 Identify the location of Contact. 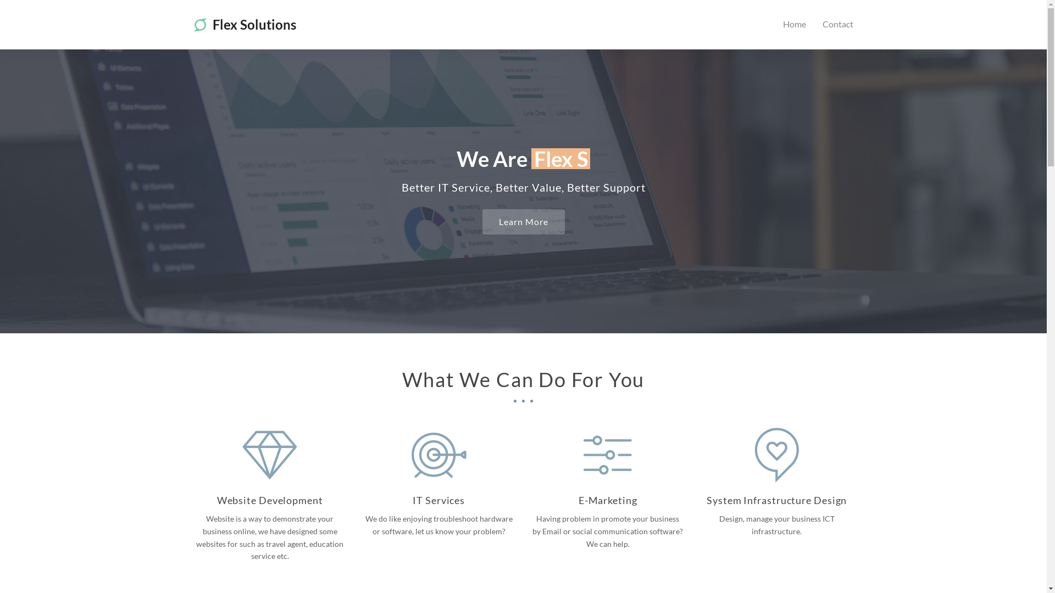
(838, 25).